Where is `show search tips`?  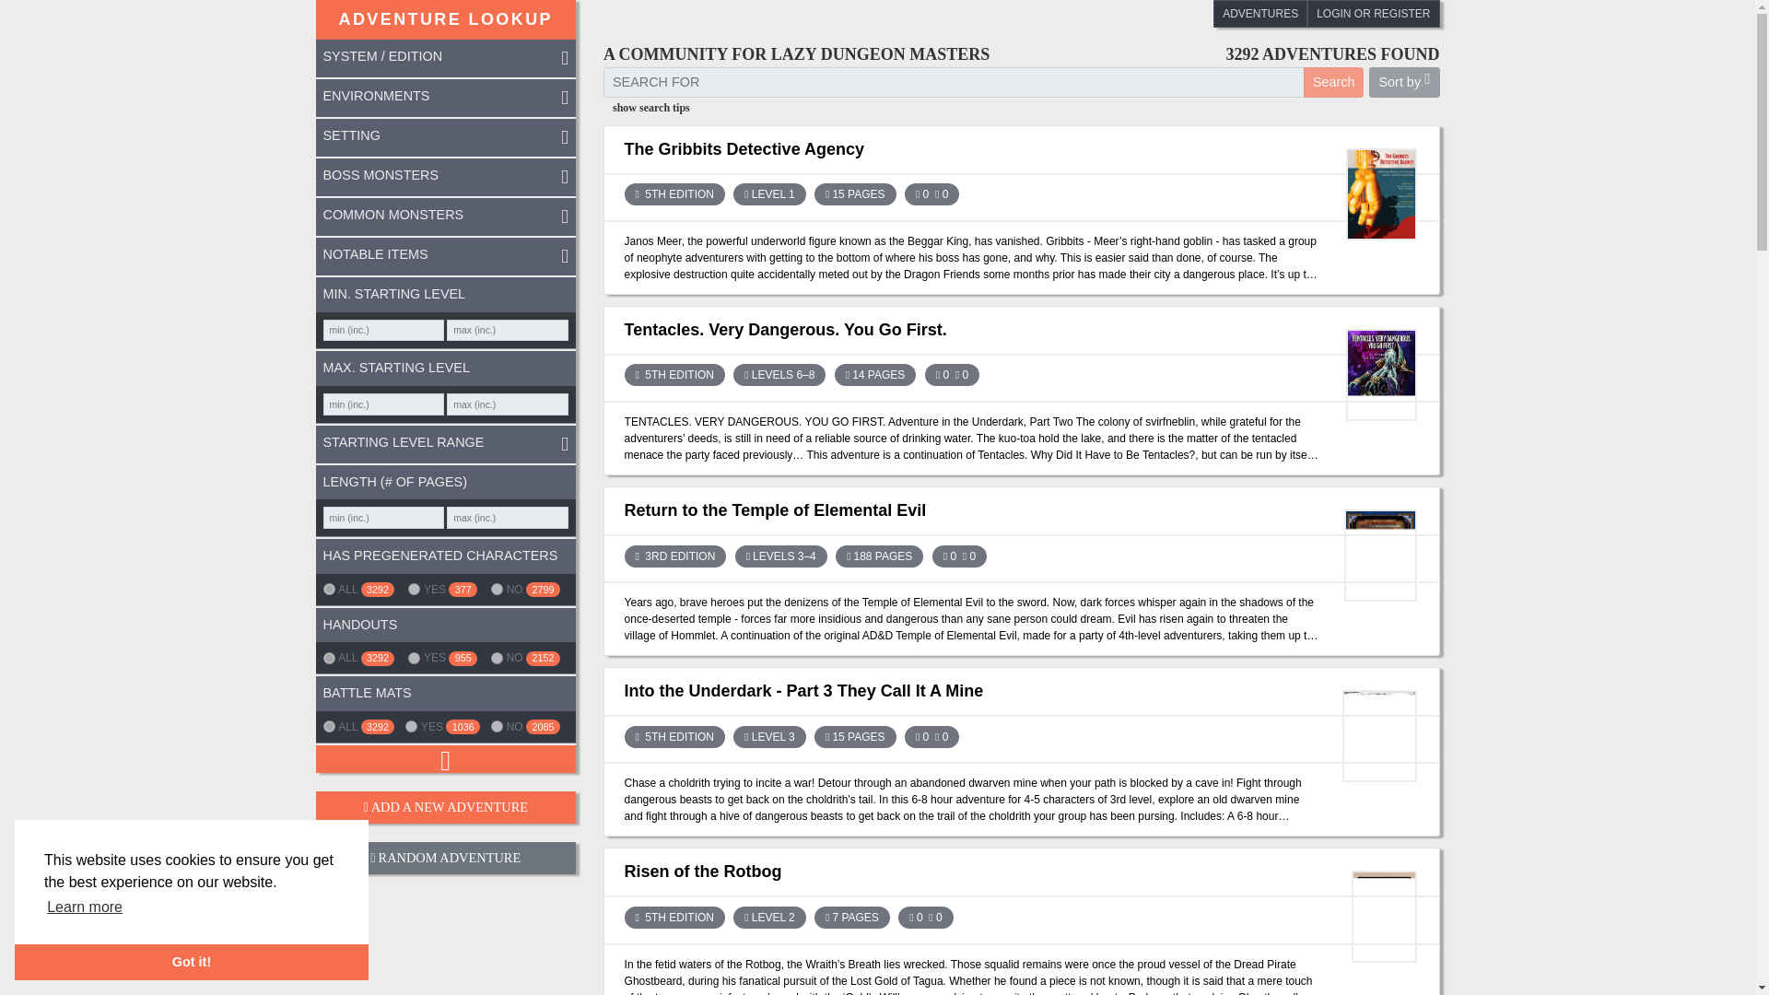
show search tips is located at coordinates (1021, 108).